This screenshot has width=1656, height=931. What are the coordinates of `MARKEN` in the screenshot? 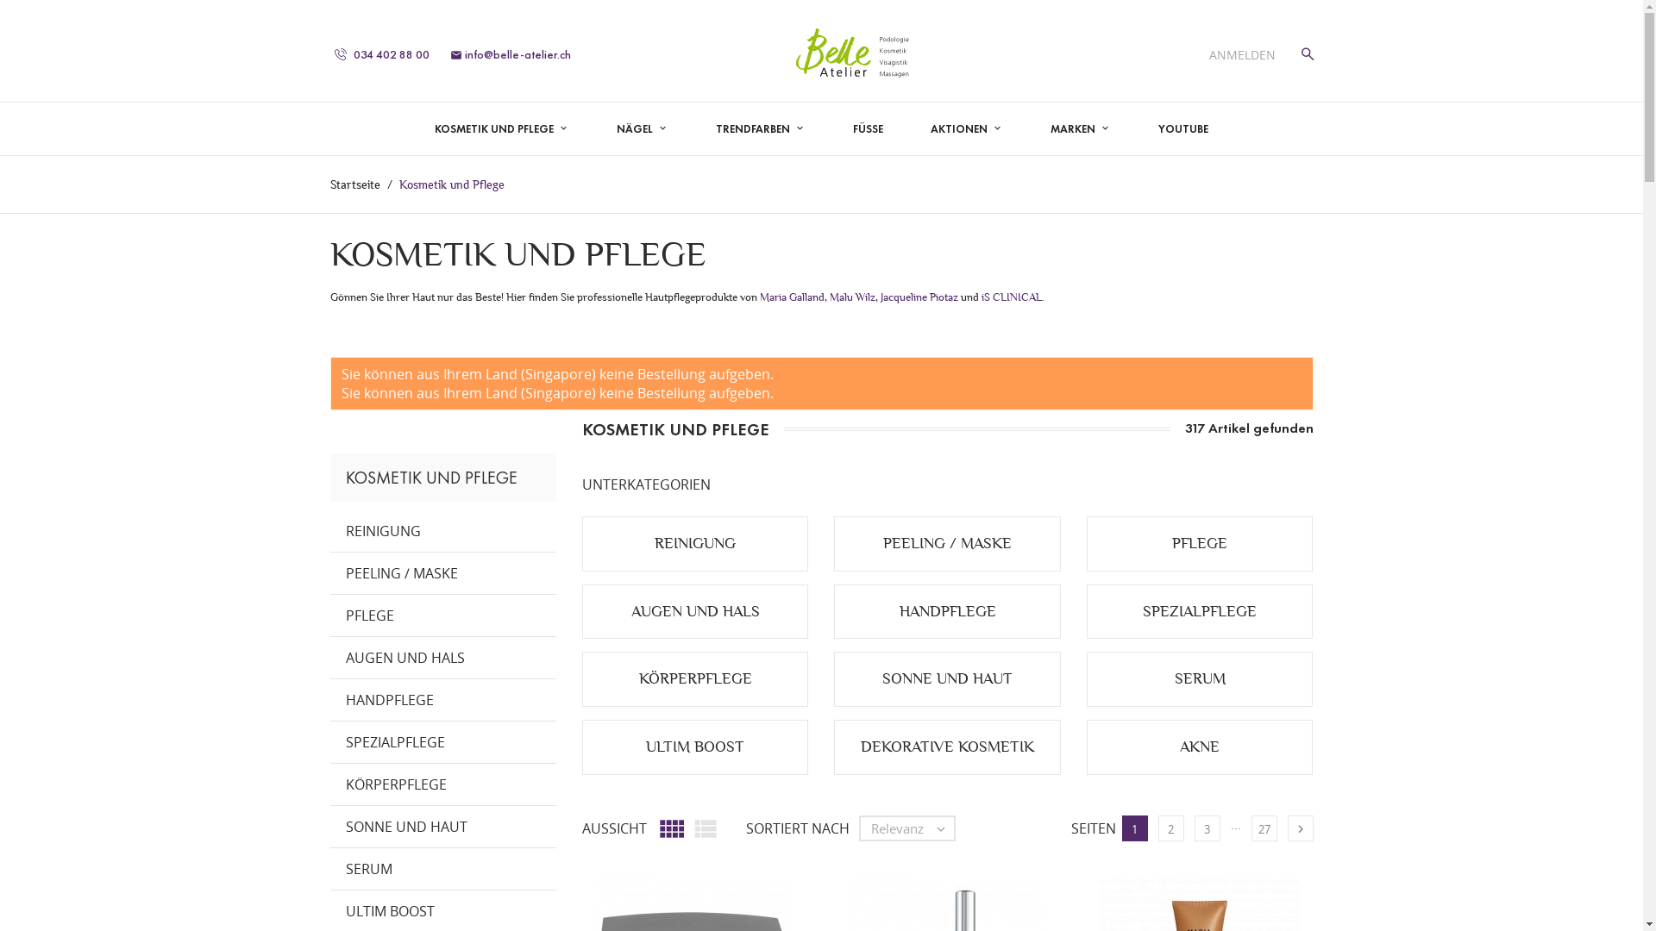 It's located at (1080, 129).